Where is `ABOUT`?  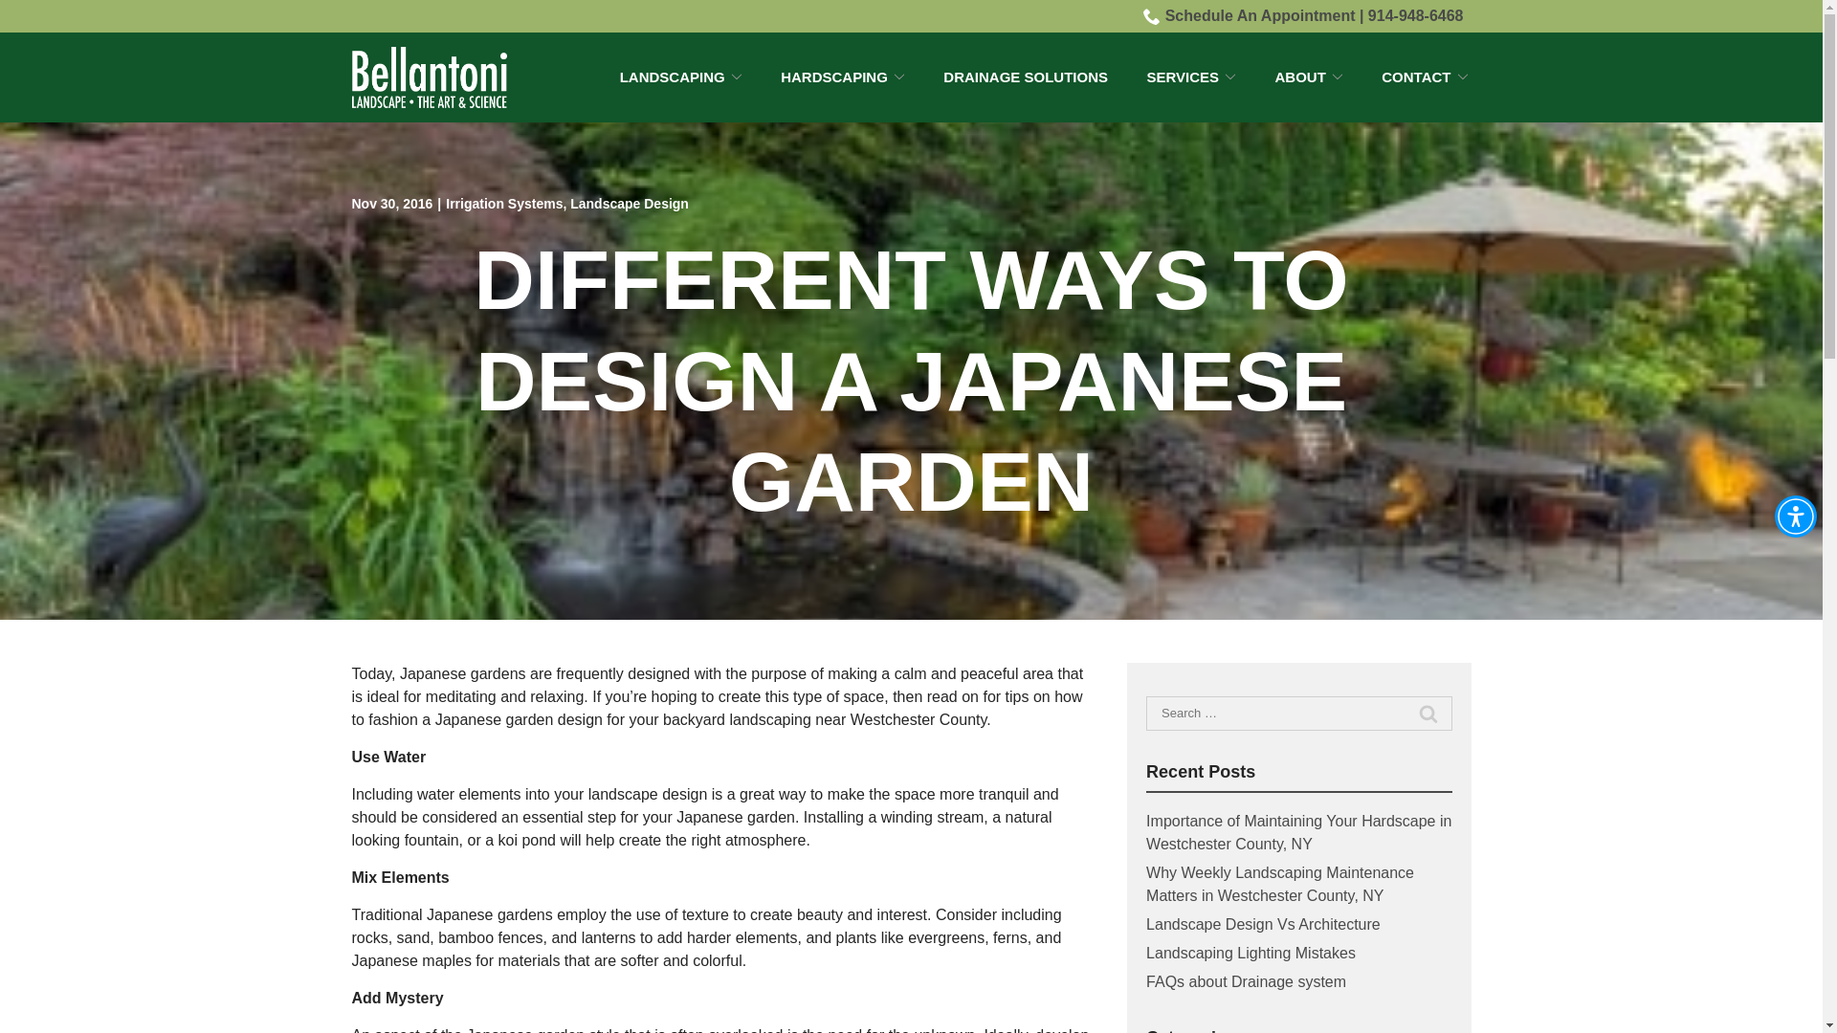 ABOUT is located at coordinates (1309, 77).